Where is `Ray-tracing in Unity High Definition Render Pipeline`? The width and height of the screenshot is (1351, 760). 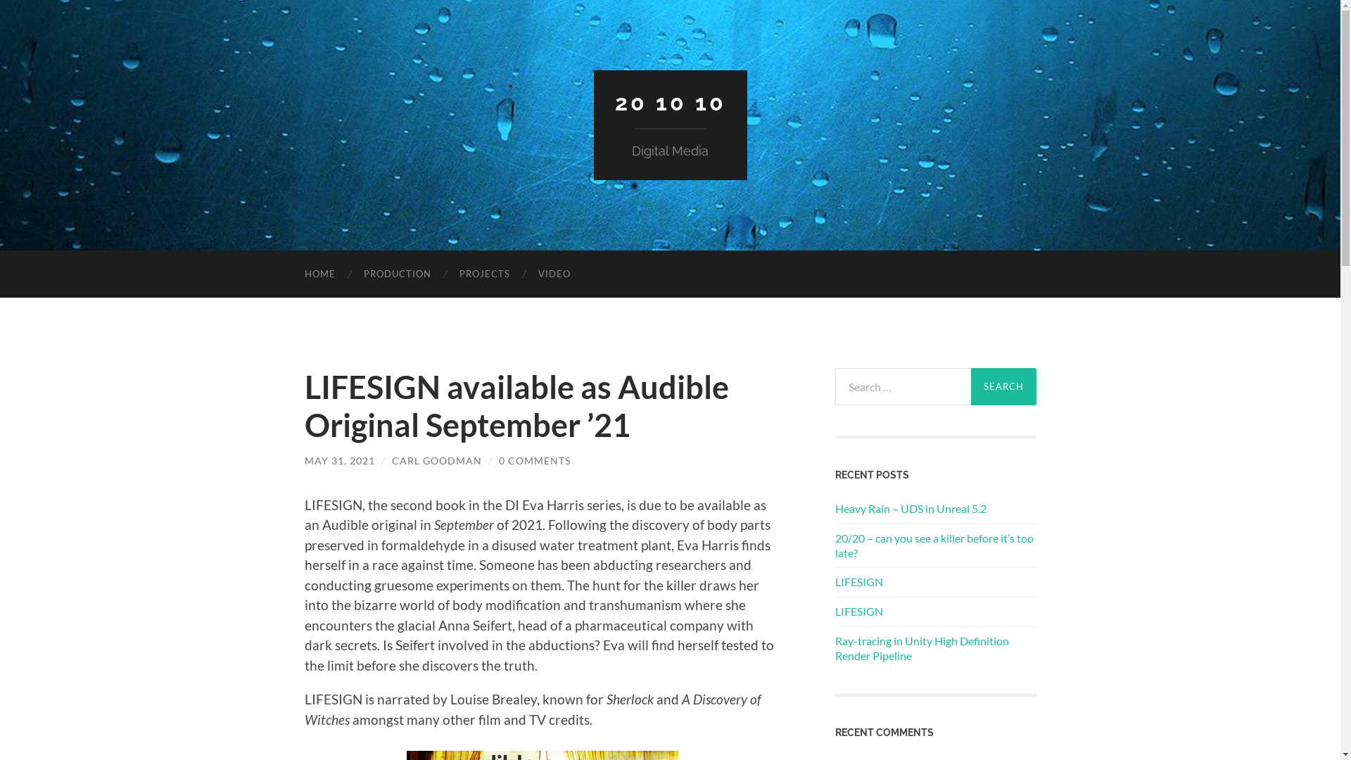
Ray-tracing in Unity High Definition Render Pipeline is located at coordinates (935, 649).